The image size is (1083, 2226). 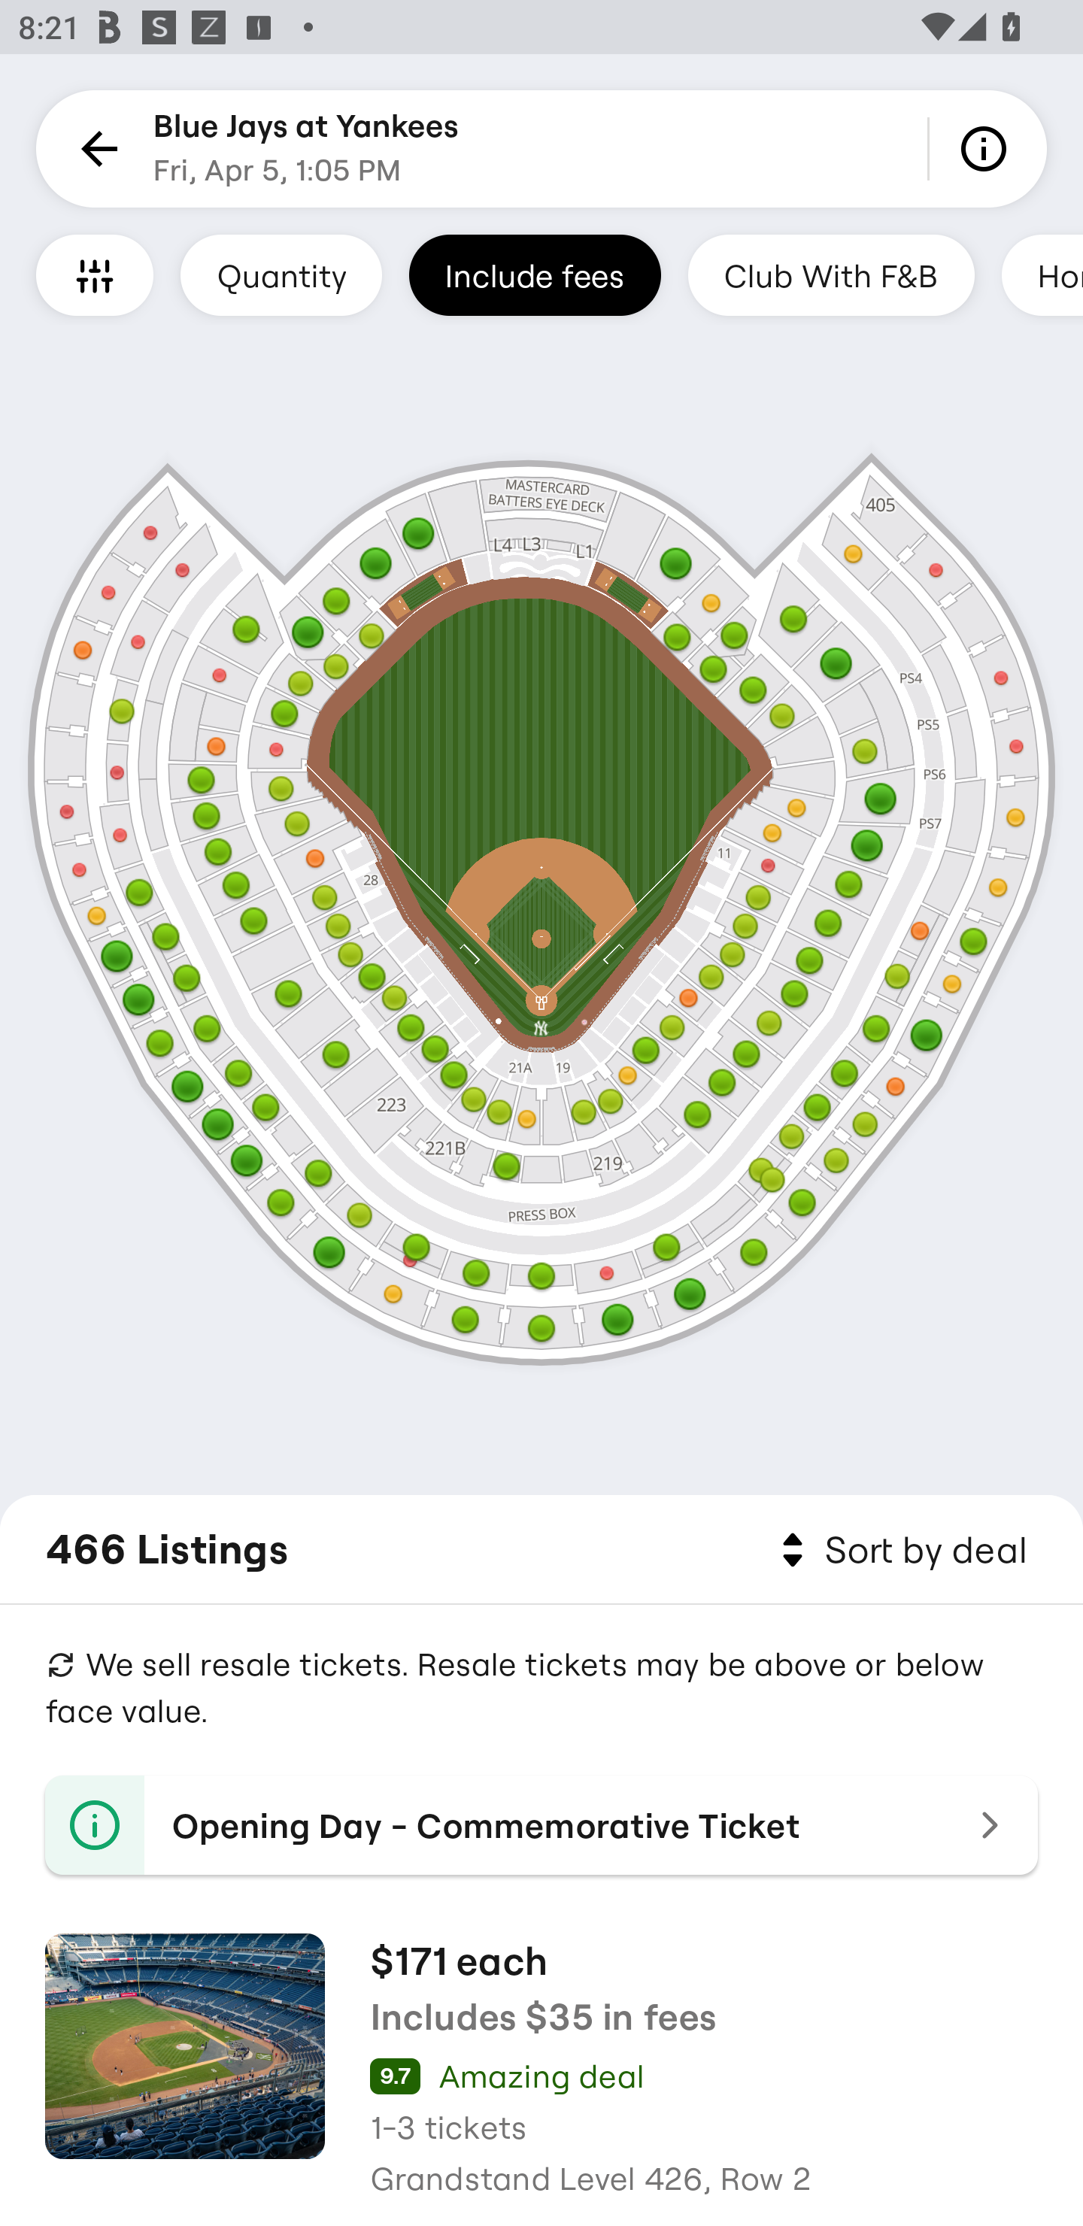 What do you see at coordinates (95, 274) in the screenshot?
I see `Filters and Accessible Seating` at bounding box center [95, 274].